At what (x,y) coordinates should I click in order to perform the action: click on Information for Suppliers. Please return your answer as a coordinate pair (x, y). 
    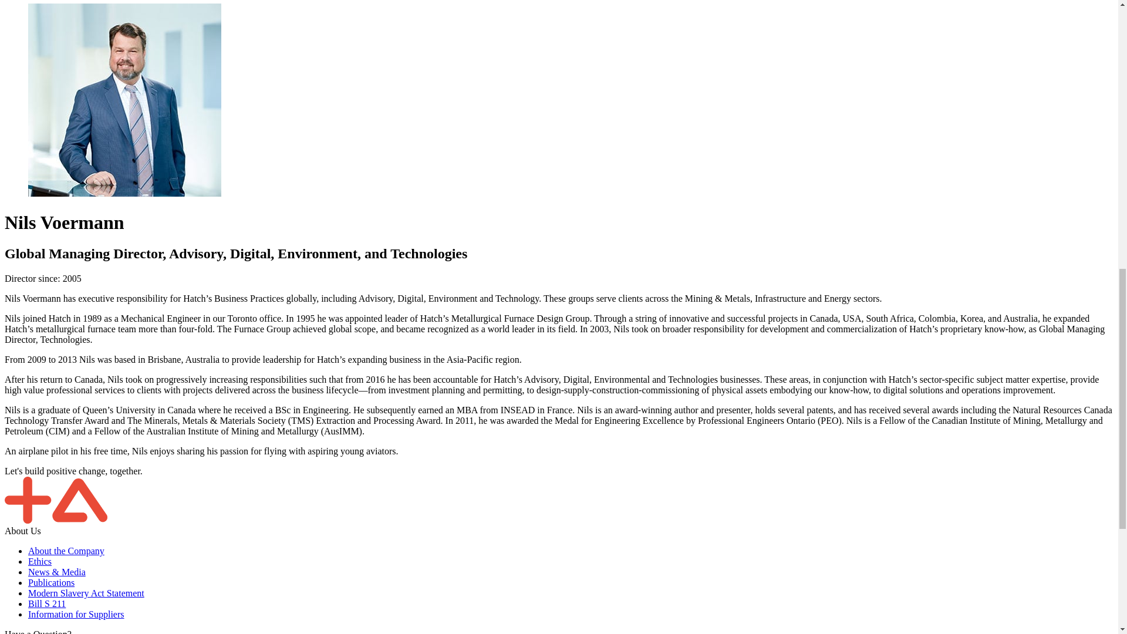
    Looking at the image, I should click on (76, 614).